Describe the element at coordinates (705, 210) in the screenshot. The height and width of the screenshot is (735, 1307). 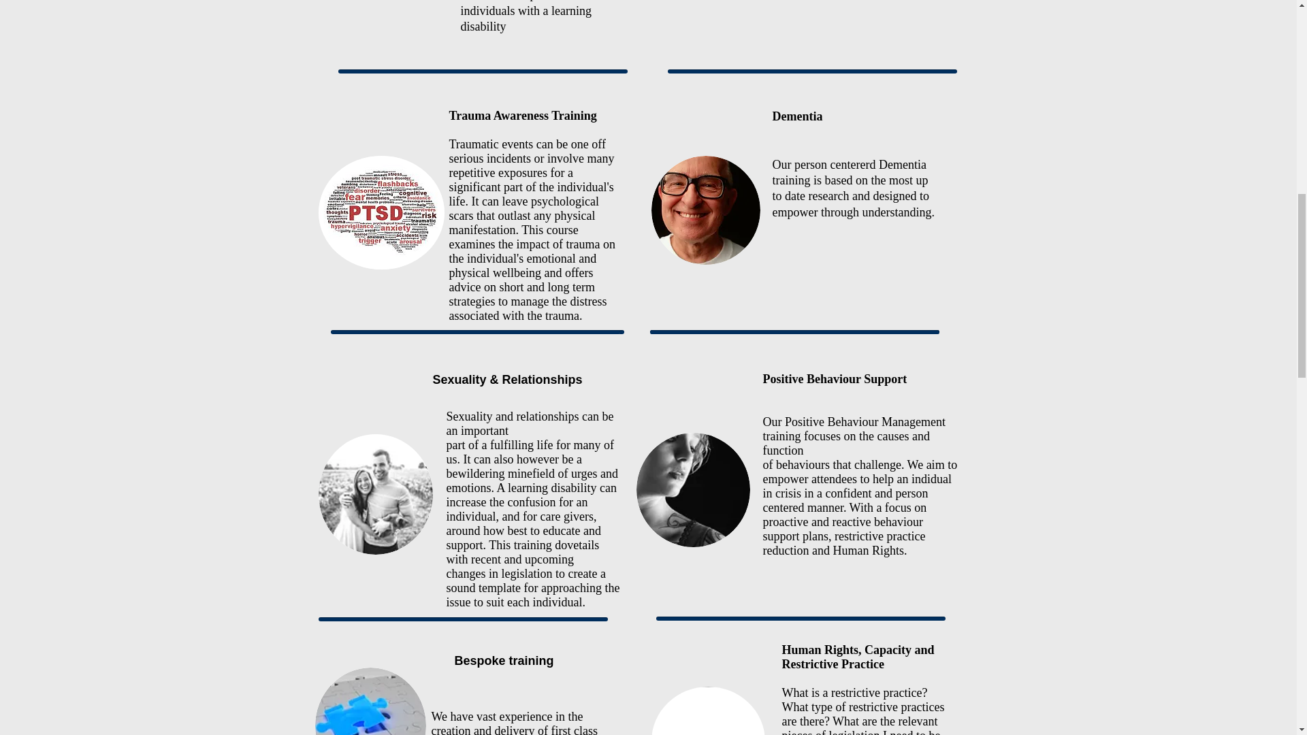
I see `Happy Old Man` at that location.